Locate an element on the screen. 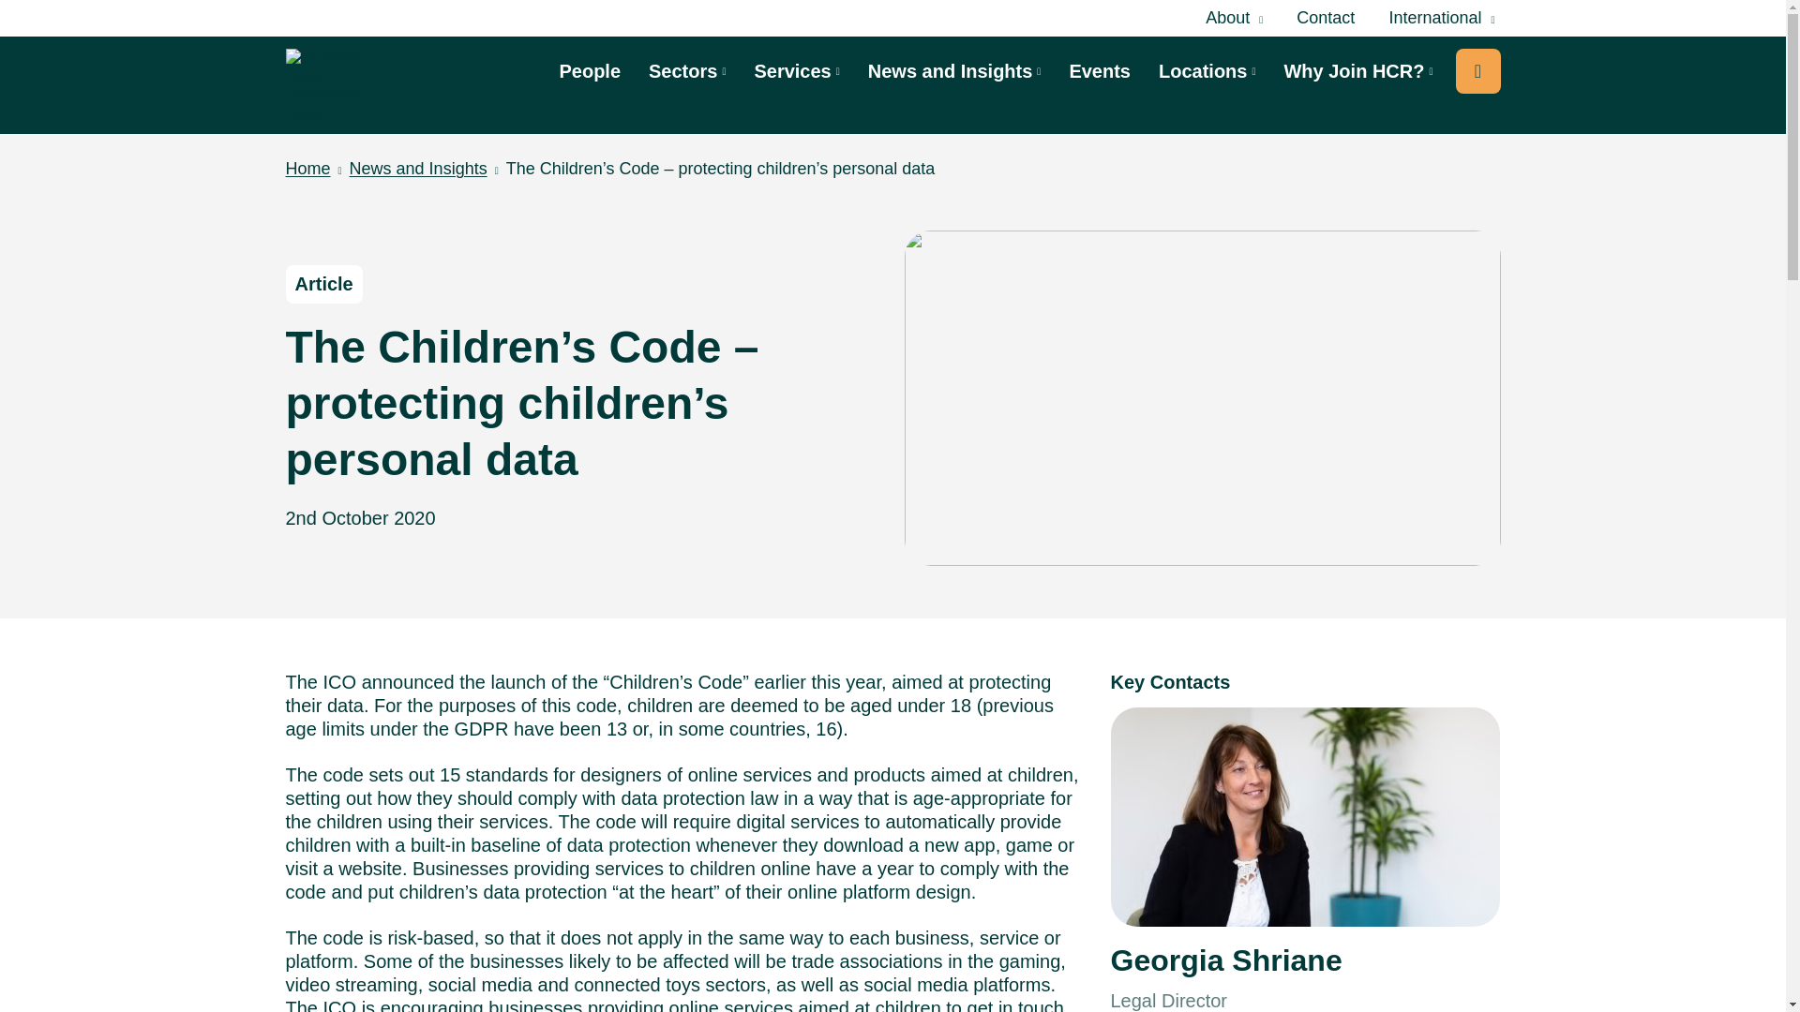 This screenshot has height=1012, width=1800. International is located at coordinates (1440, 19).